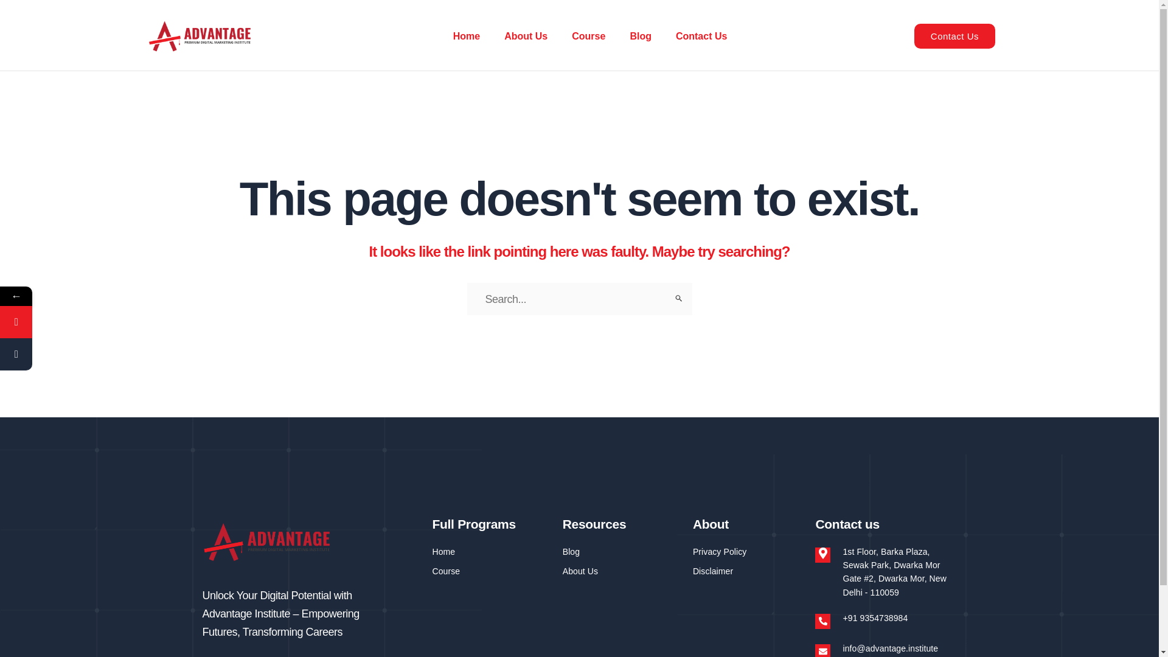 This screenshot has width=1168, height=657. What do you see at coordinates (74, 322) in the screenshot?
I see `WhatsApp` at bounding box center [74, 322].